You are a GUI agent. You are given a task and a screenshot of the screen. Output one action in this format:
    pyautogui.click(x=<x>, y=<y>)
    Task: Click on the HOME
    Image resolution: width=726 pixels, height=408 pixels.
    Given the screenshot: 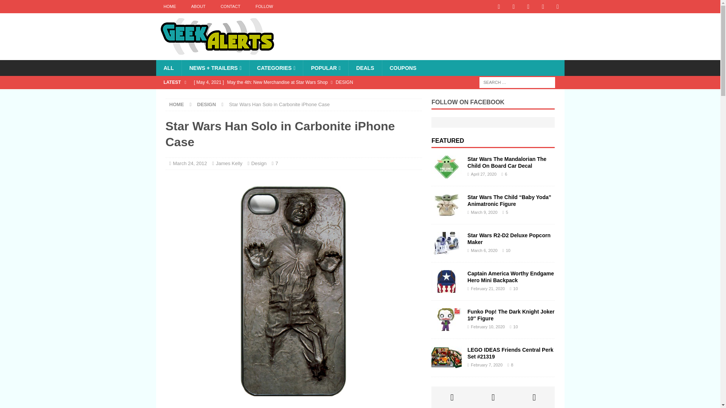 What is the action you would take?
    pyautogui.click(x=169, y=6)
    